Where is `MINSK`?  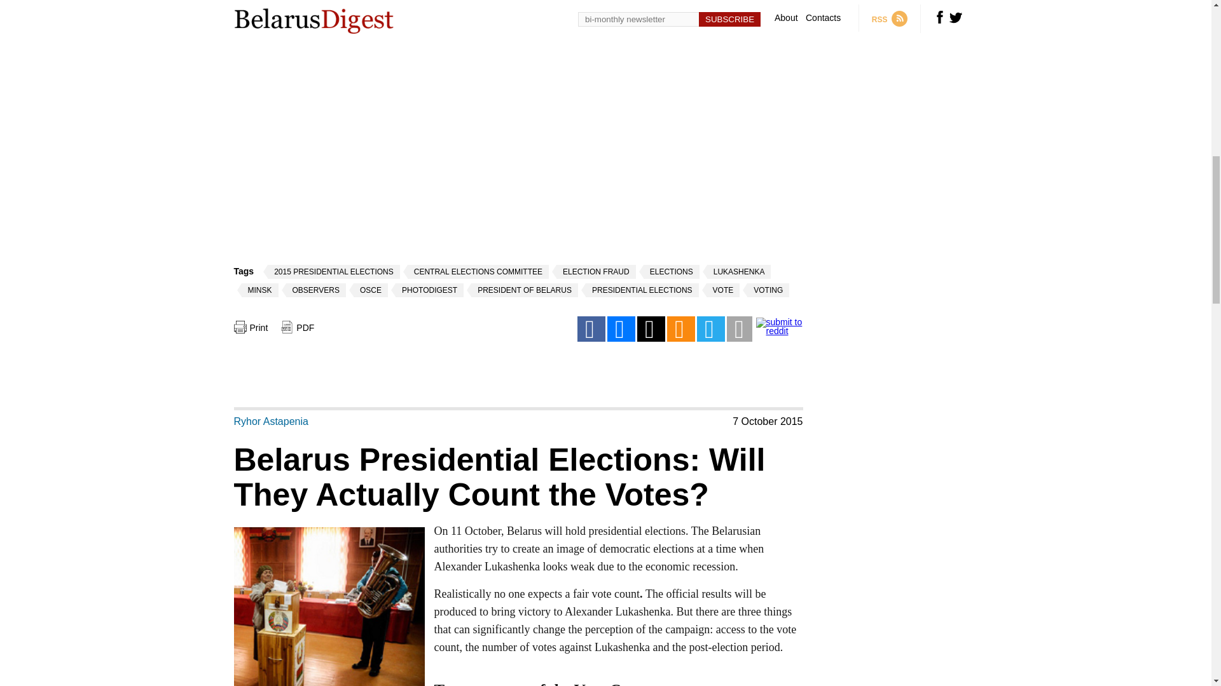
MINSK is located at coordinates (257, 290).